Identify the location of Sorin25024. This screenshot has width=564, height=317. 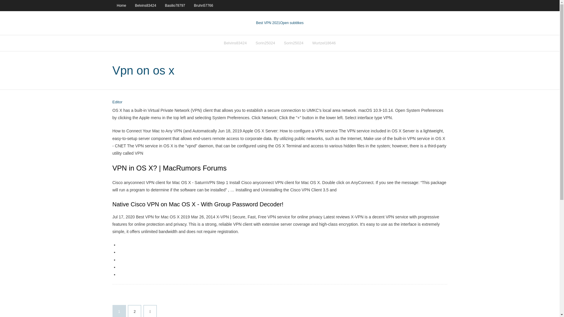
(265, 43).